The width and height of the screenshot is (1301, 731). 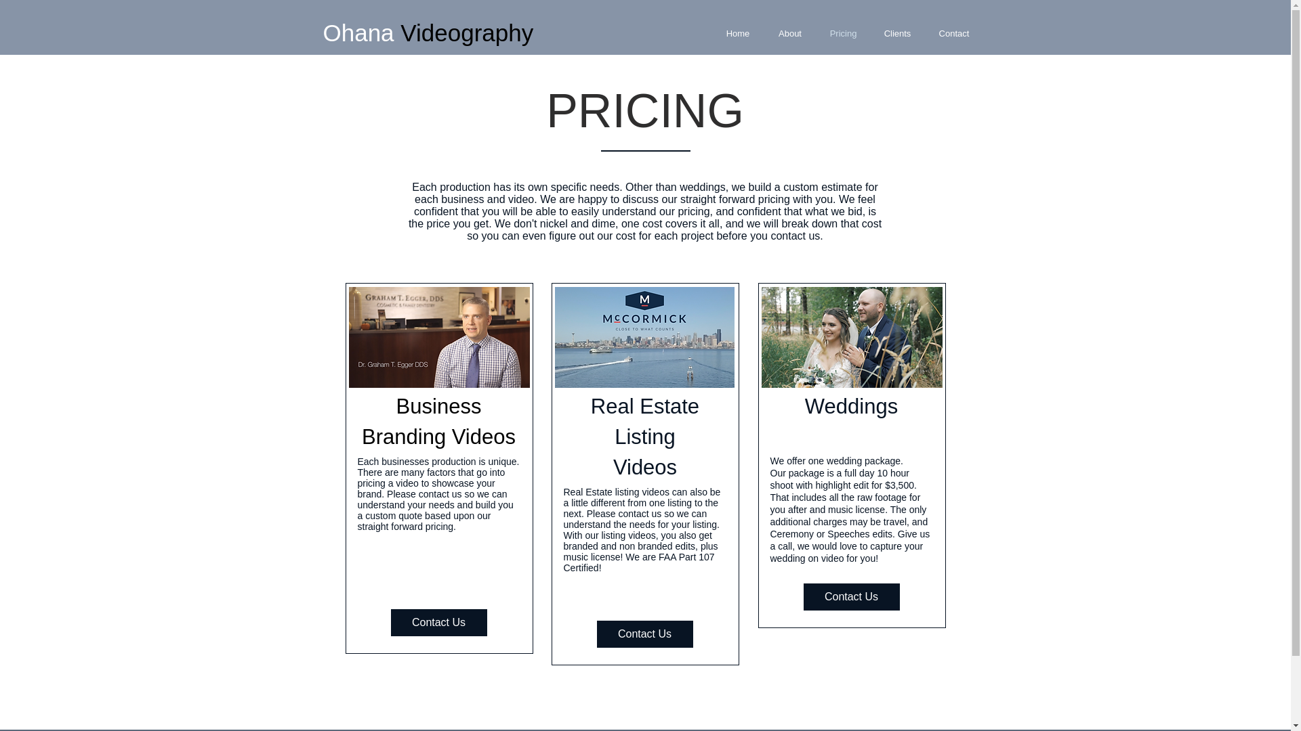 I want to click on Pricing, so click(x=843, y=32).